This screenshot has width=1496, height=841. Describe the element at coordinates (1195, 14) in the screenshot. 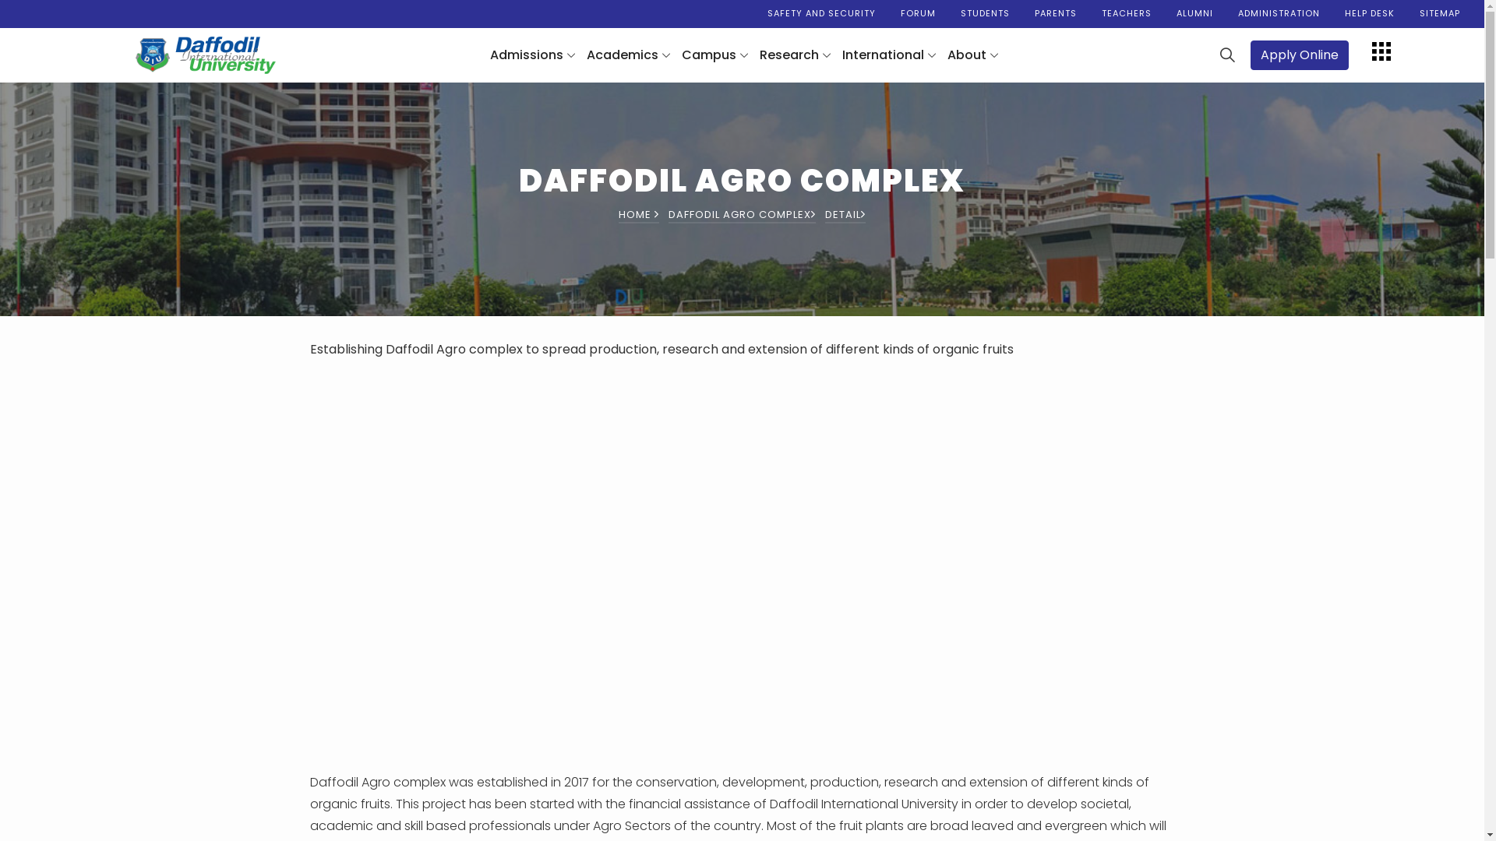

I see `ALUMNI` at that location.